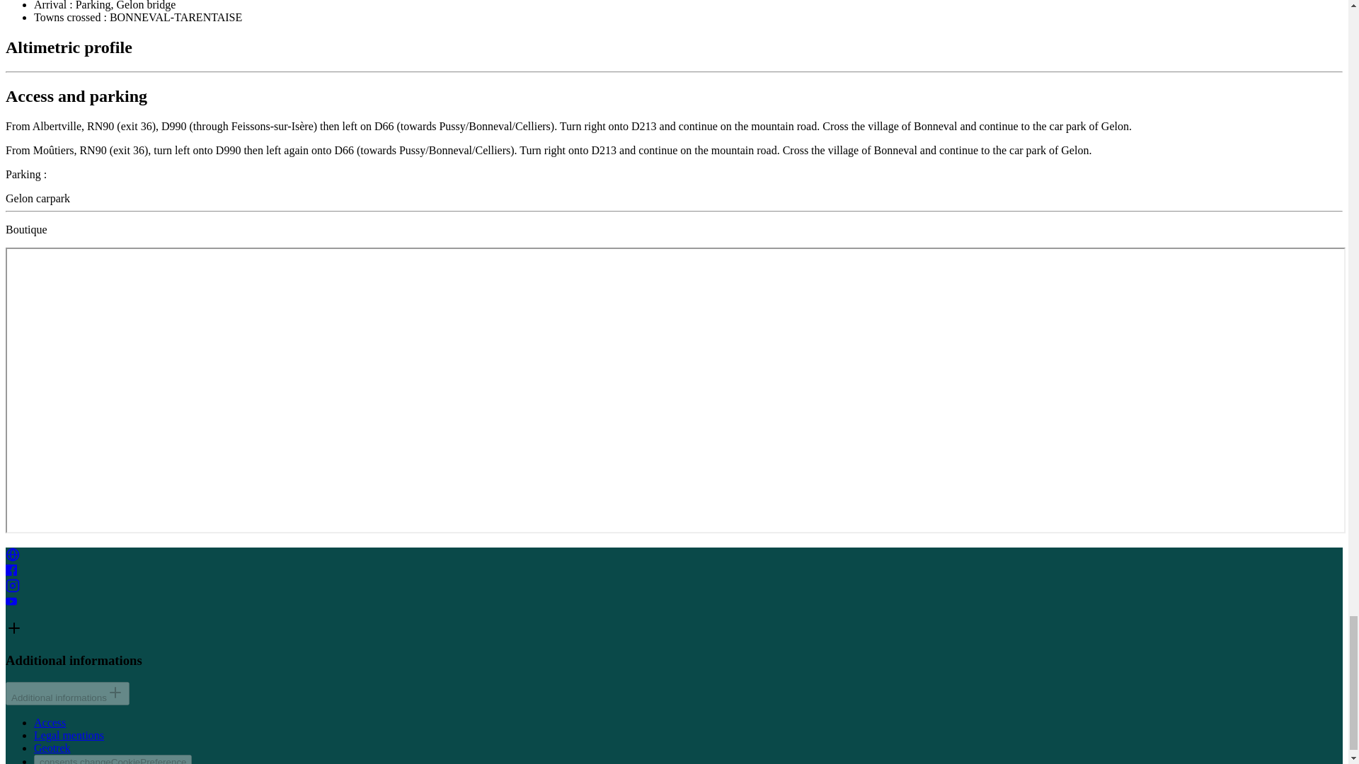  I want to click on Additional informations, so click(67, 693).